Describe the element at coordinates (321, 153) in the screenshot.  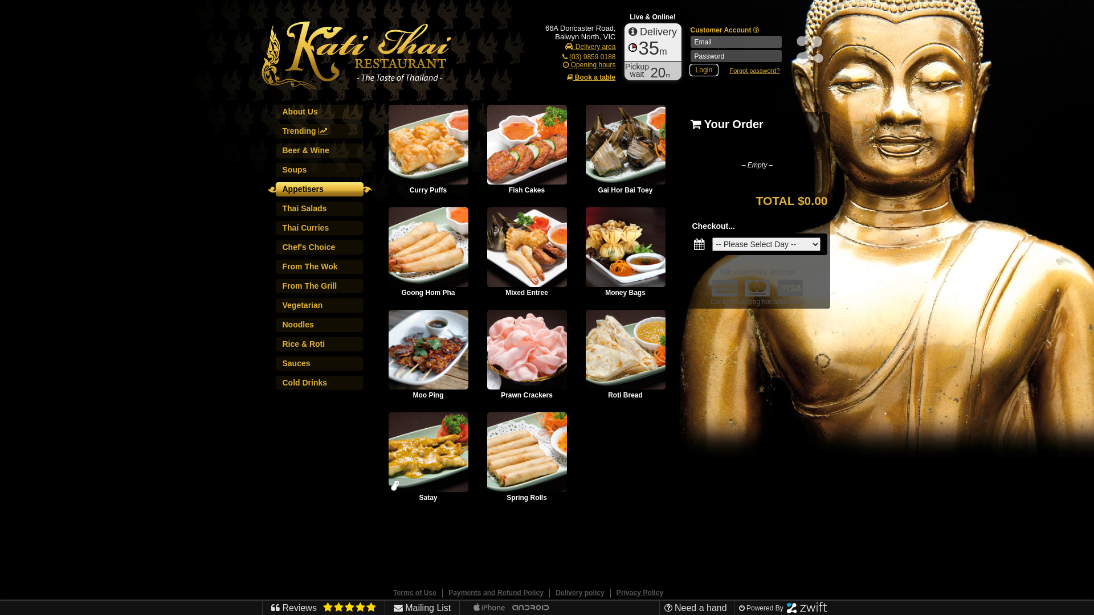
I see `Beer & Wine` at that location.